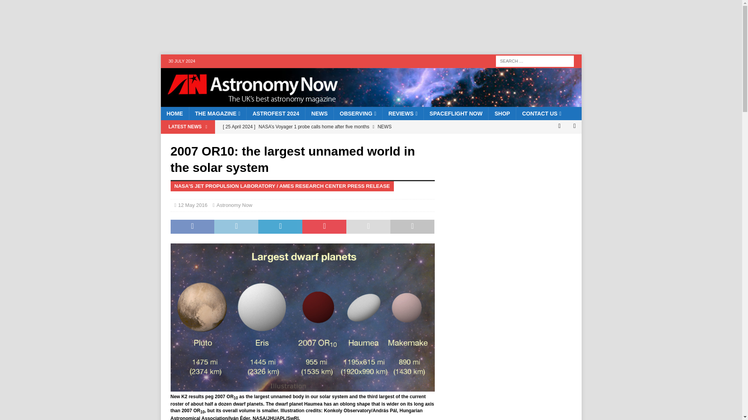  I want to click on THE MAGAZINE, so click(217, 114).